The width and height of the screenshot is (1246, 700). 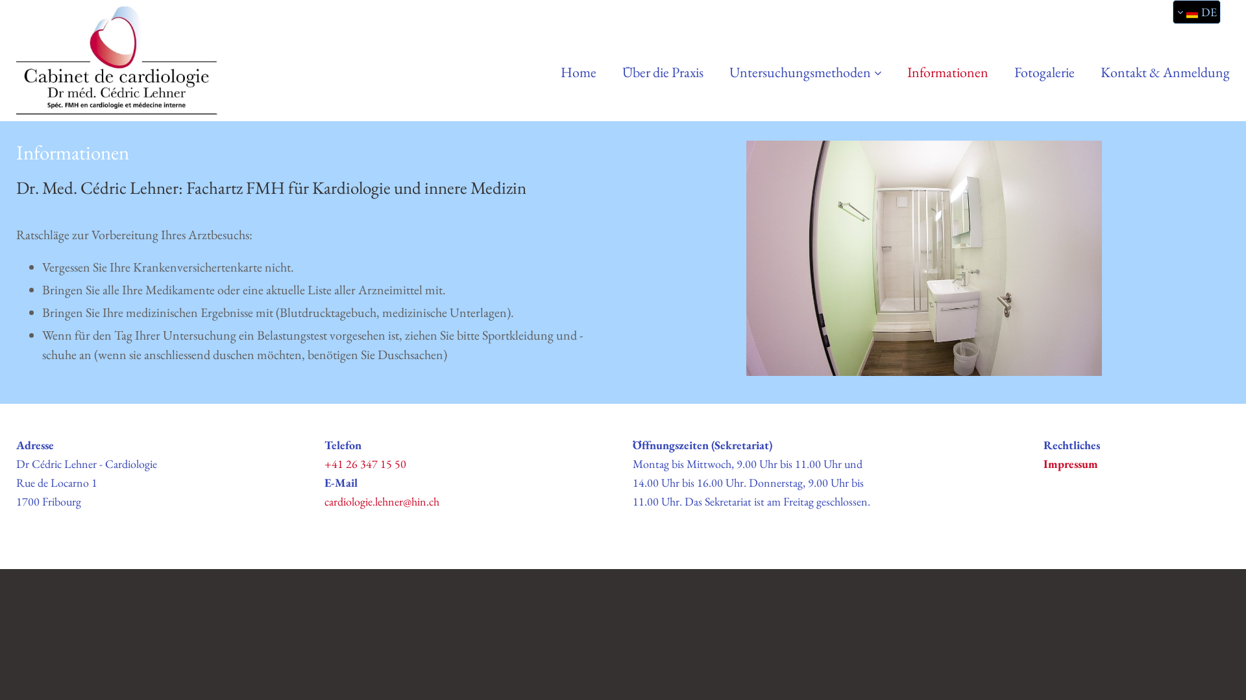 What do you see at coordinates (1045, 73) in the screenshot?
I see `Fotogalerie` at bounding box center [1045, 73].